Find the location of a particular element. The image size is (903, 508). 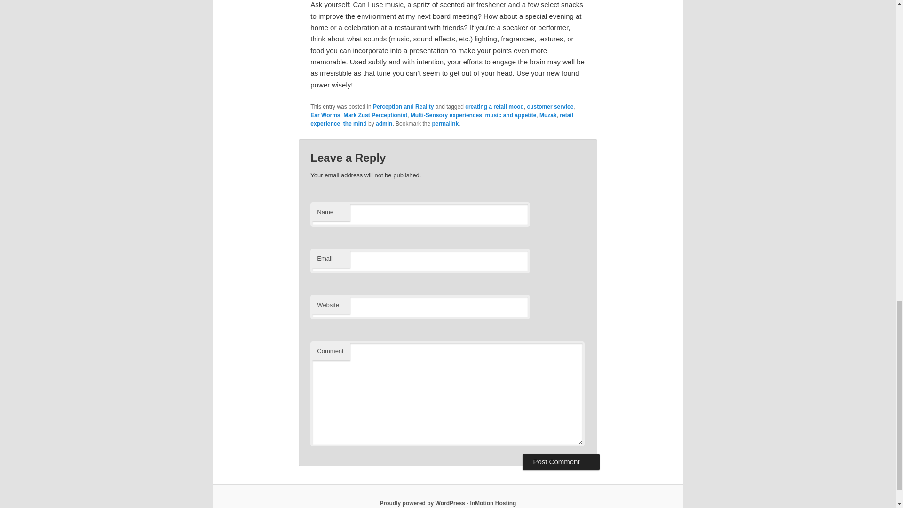

Permalink to Mind Muzak is located at coordinates (445, 123).